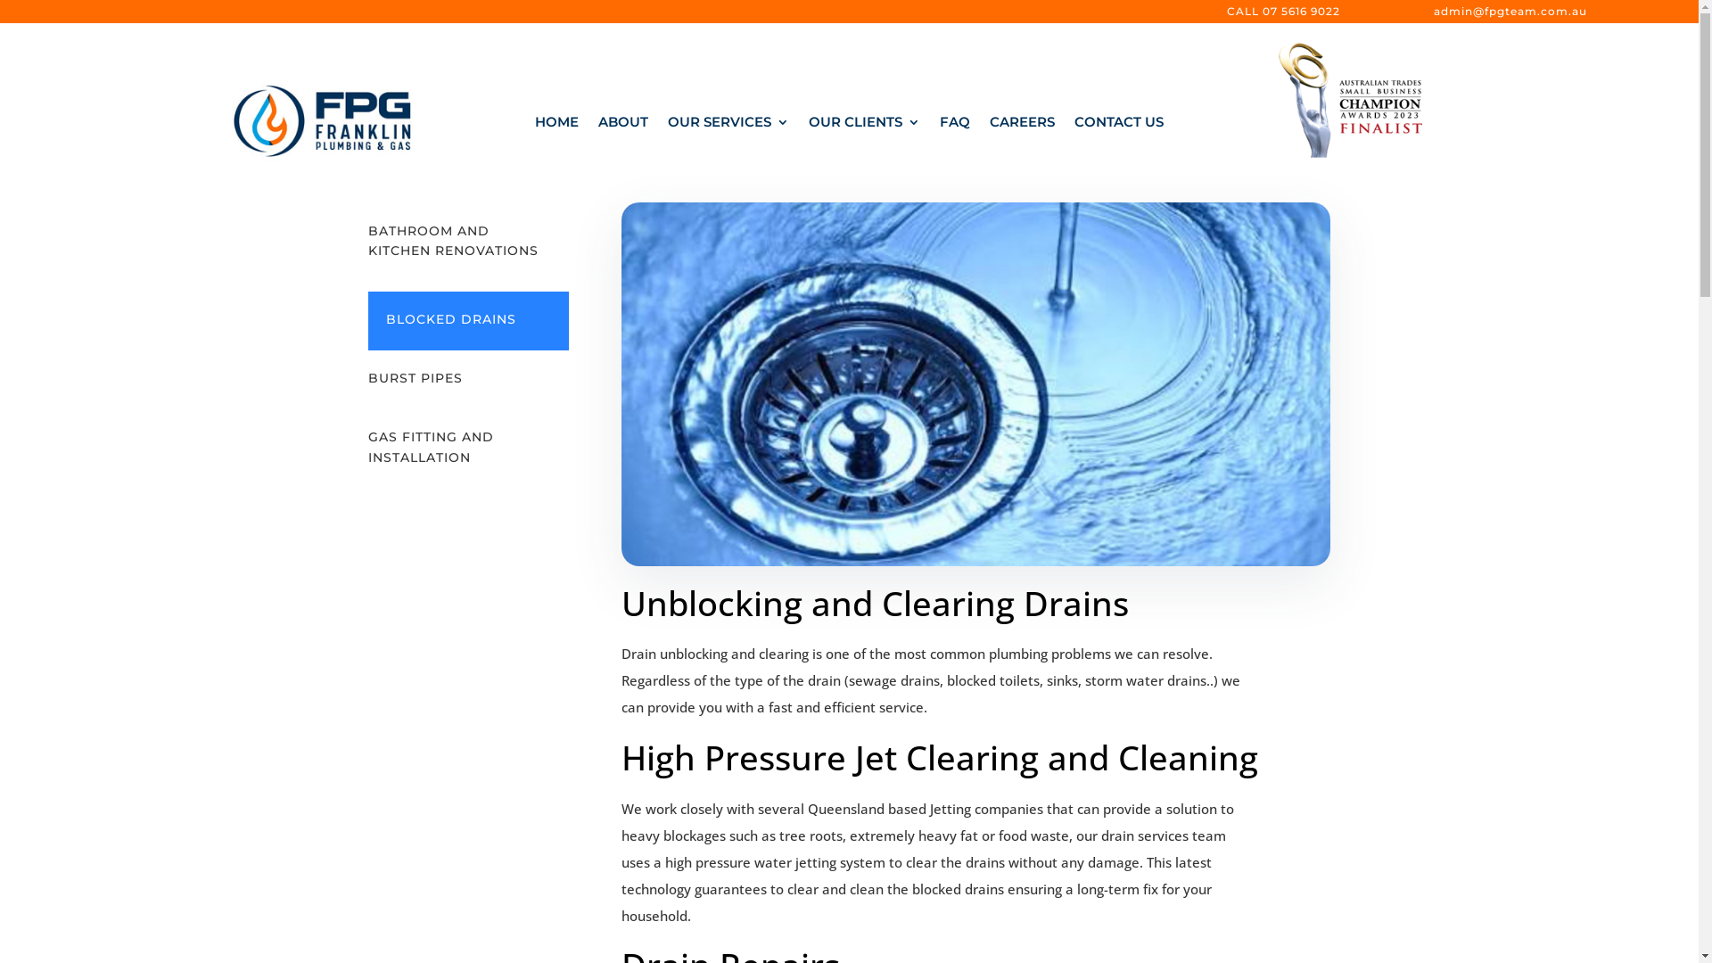  Describe the element at coordinates (453, 241) in the screenshot. I see `BATHROOM AND KITCHEN RENOVATIONS` at that location.